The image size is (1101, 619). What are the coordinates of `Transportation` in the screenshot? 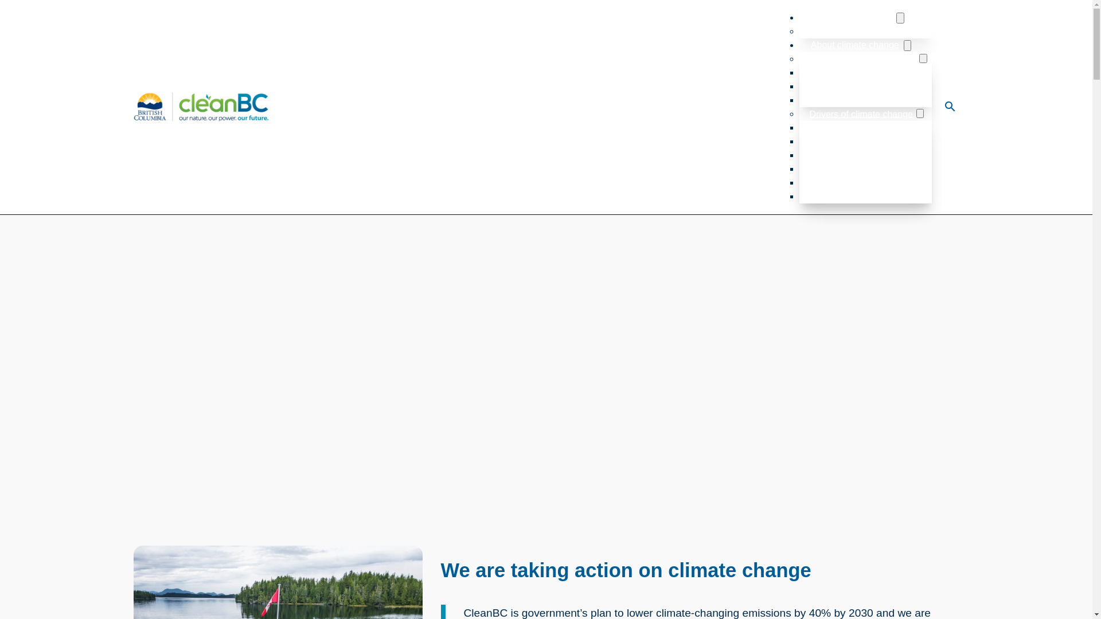 It's located at (838, 183).